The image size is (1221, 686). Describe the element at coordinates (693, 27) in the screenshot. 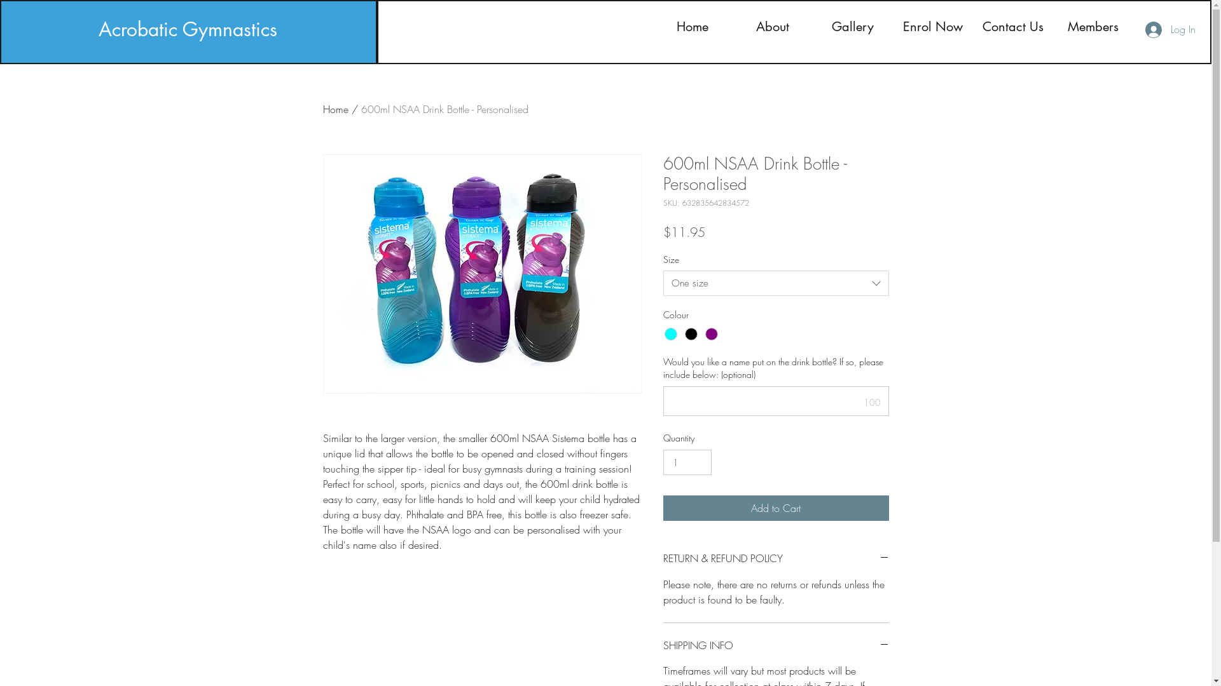

I see `Home` at that location.